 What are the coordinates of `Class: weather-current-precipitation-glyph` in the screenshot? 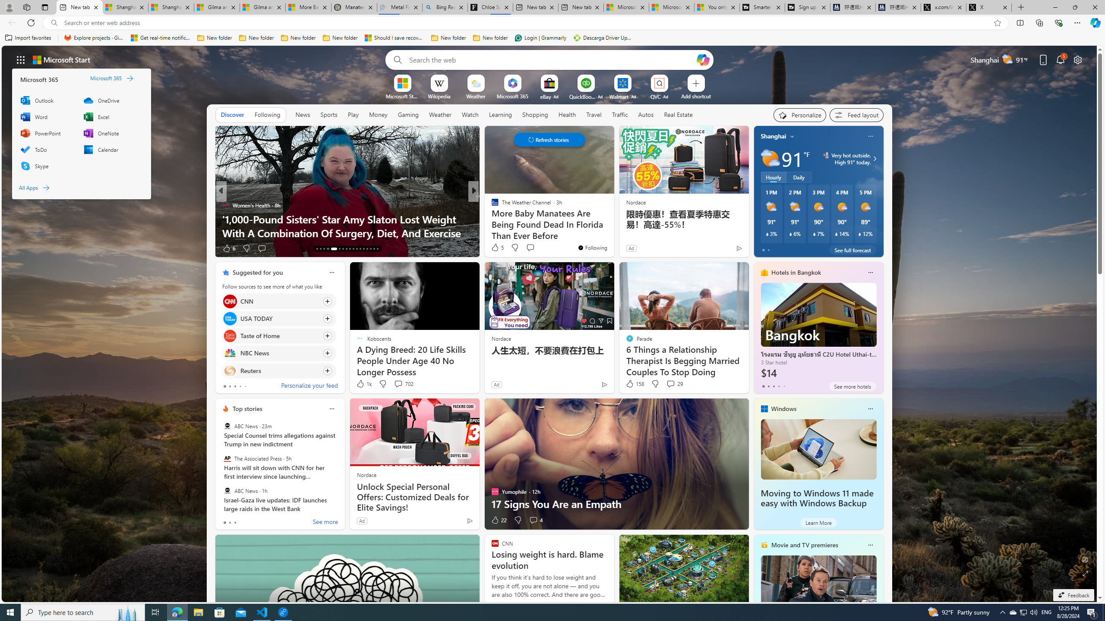 It's located at (860, 234).